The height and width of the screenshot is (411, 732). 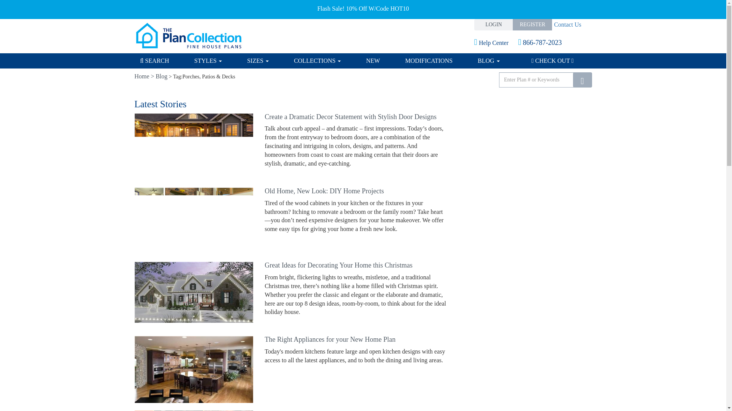 I want to click on Contact Us, so click(x=567, y=24).